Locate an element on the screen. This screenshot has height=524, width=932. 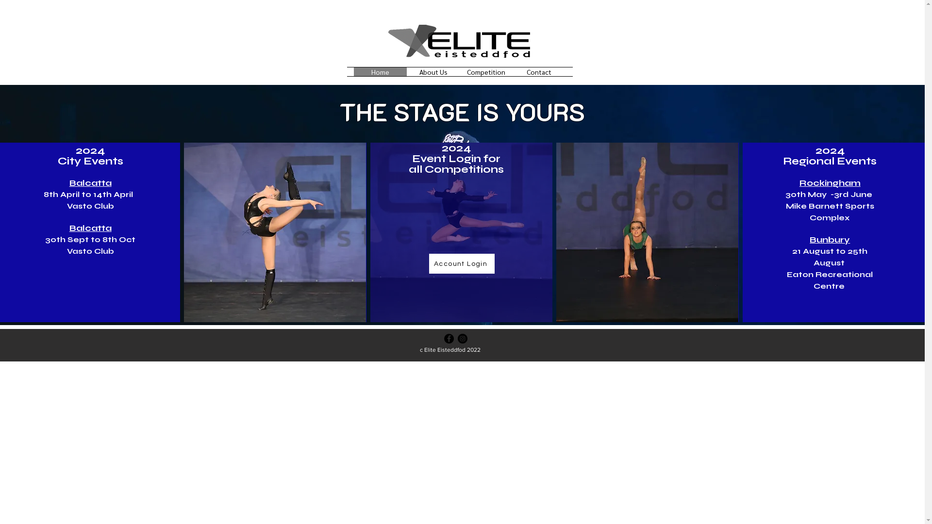
Competition is located at coordinates (486, 72).